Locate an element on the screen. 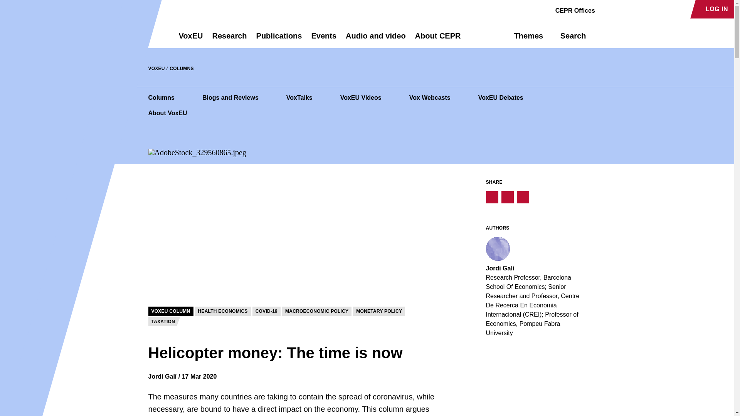 The image size is (740, 416). Research is located at coordinates (229, 39).